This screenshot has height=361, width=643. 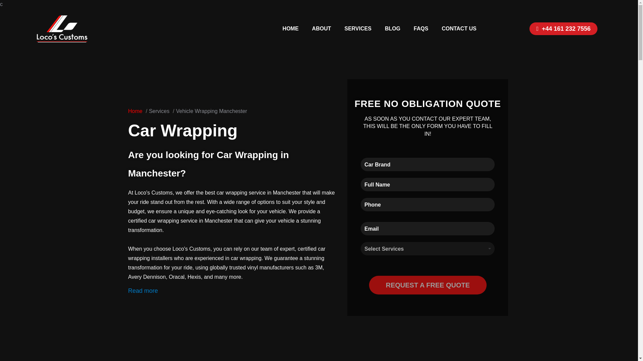 What do you see at coordinates (428, 285) in the screenshot?
I see `REQUEST A FREE QUOTE` at bounding box center [428, 285].